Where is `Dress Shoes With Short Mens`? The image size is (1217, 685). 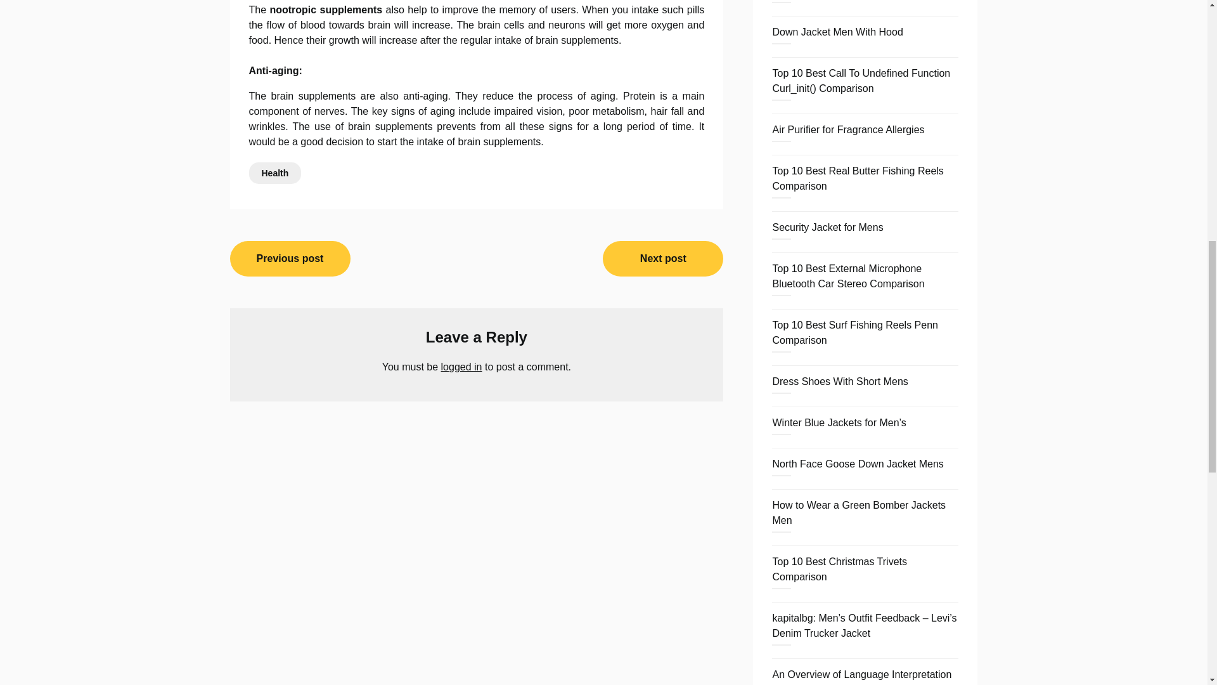 Dress Shoes With Short Mens is located at coordinates (839, 381).